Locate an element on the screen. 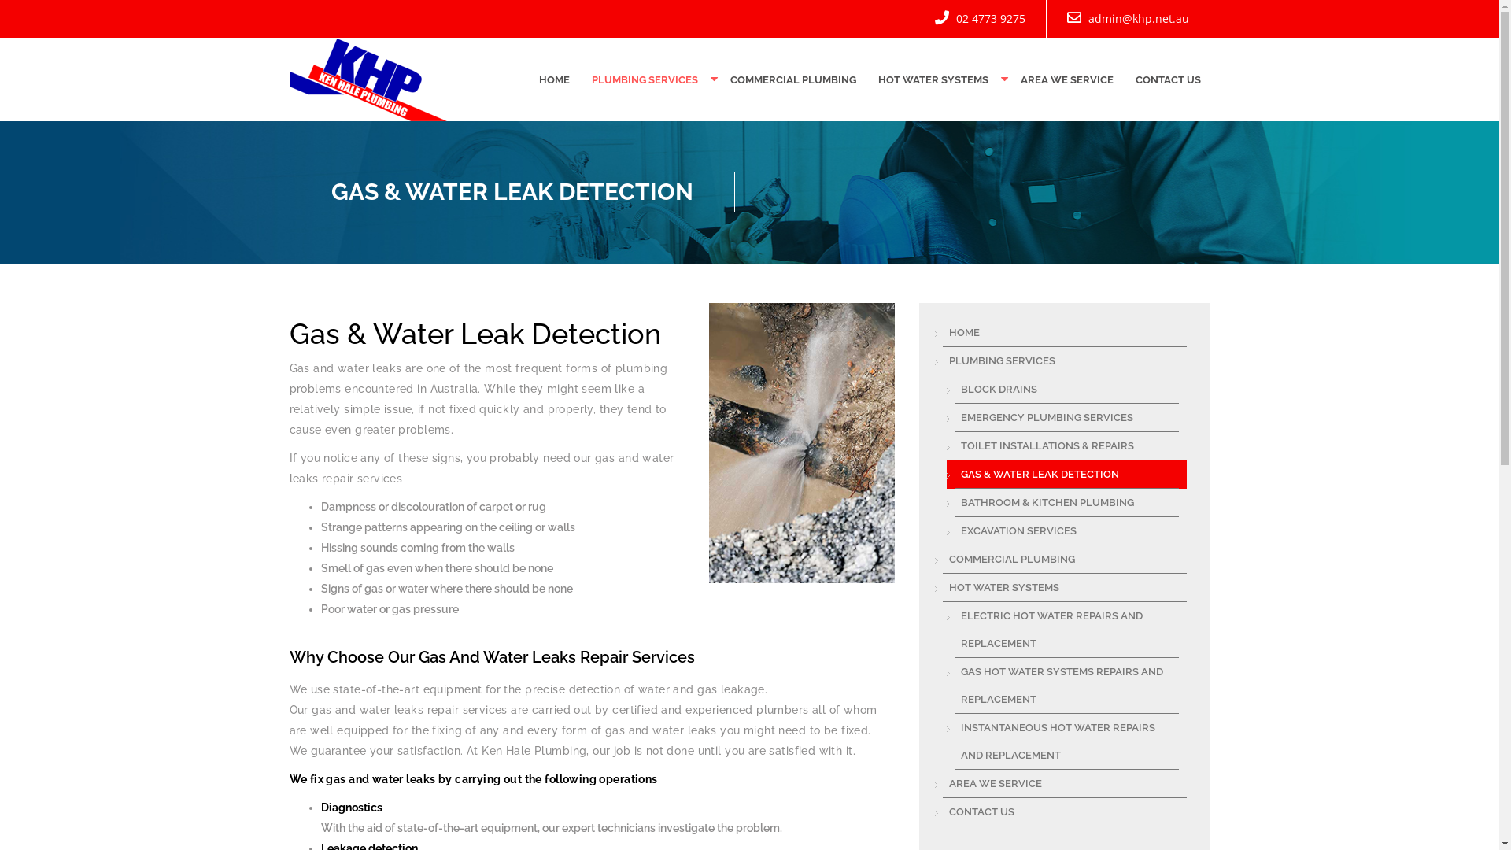 The image size is (1511, 850). HOME is located at coordinates (554, 80).